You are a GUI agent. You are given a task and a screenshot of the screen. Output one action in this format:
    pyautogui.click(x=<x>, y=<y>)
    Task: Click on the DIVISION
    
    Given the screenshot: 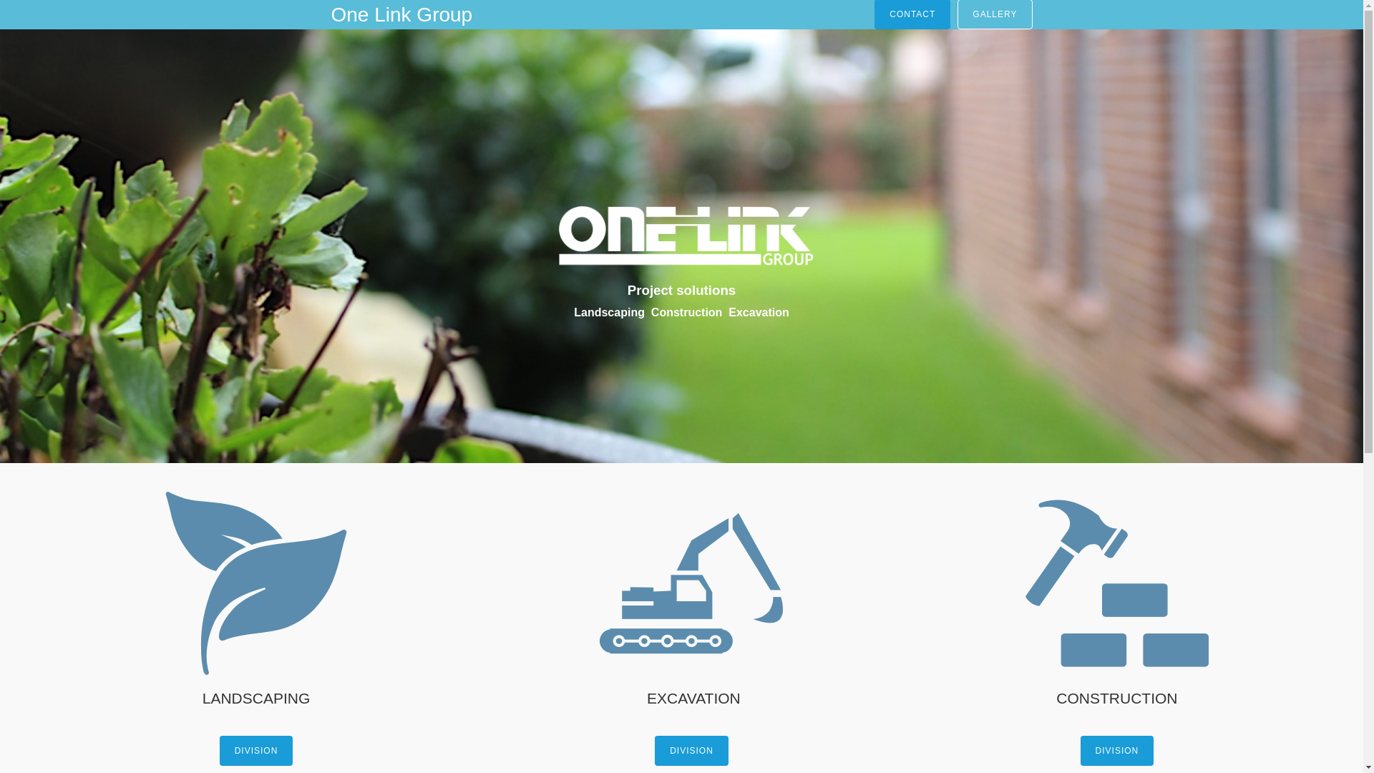 What is the action you would take?
    pyautogui.click(x=256, y=751)
    